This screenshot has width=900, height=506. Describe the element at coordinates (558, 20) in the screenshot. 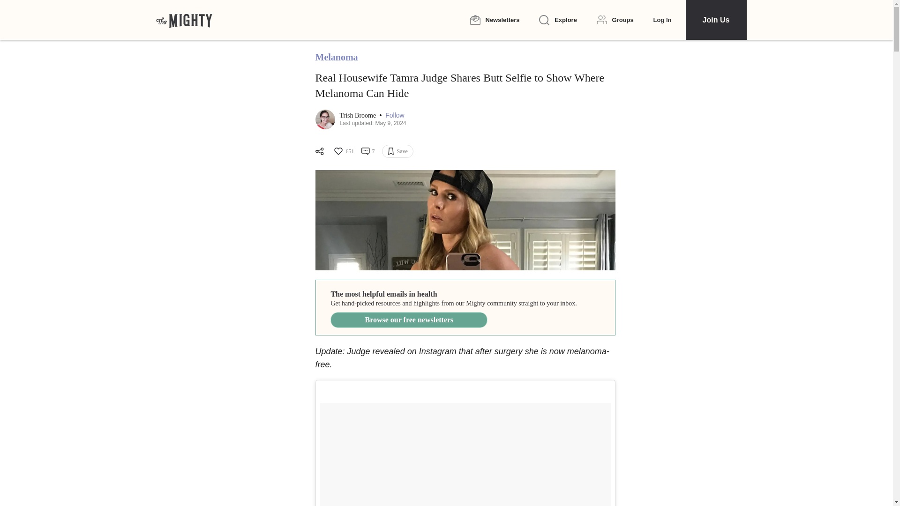

I see `Explore` at that location.